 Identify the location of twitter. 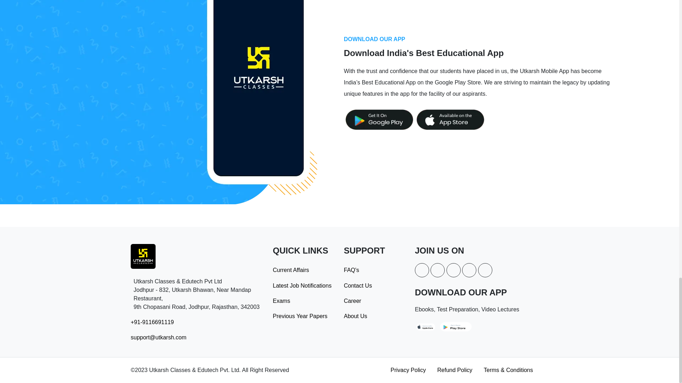
(437, 270).